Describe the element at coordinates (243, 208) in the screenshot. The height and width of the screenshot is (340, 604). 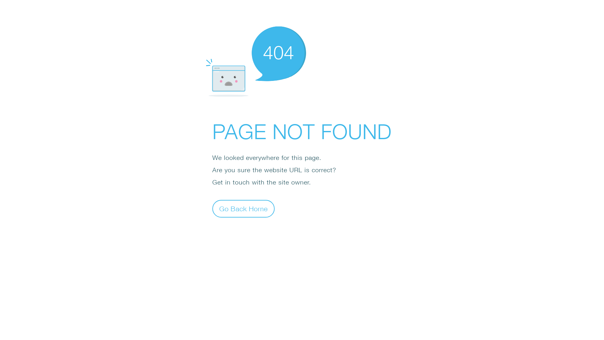
I see `Go Back Home` at that location.